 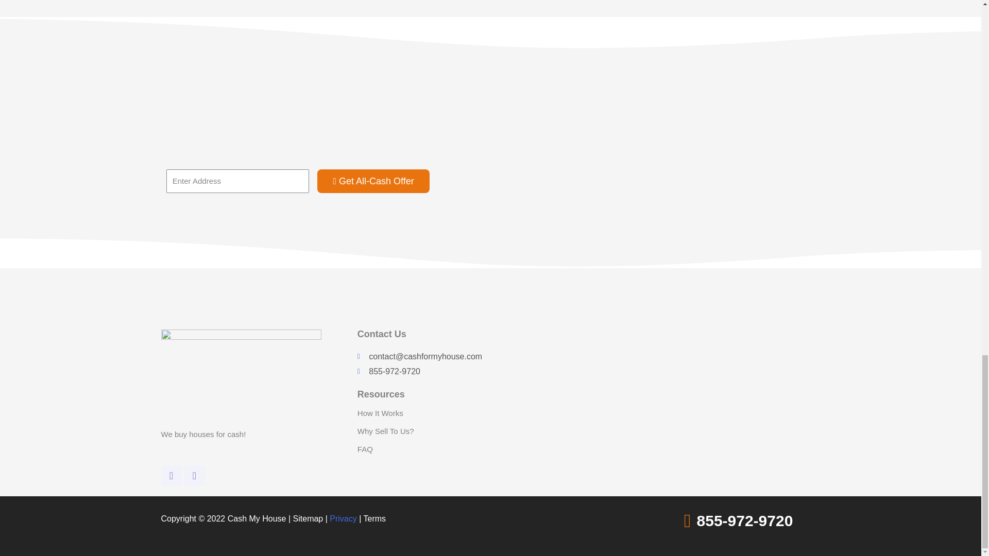 I want to click on 855-972-9720, so click(x=429, y=372).